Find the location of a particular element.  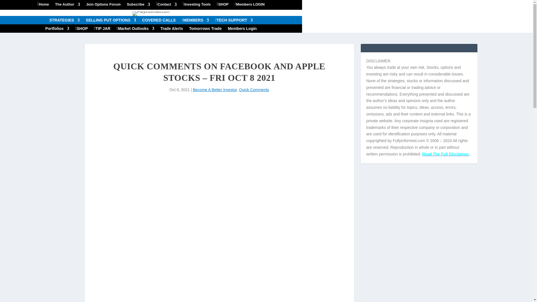

The Author is located at coordinates (68, 6).